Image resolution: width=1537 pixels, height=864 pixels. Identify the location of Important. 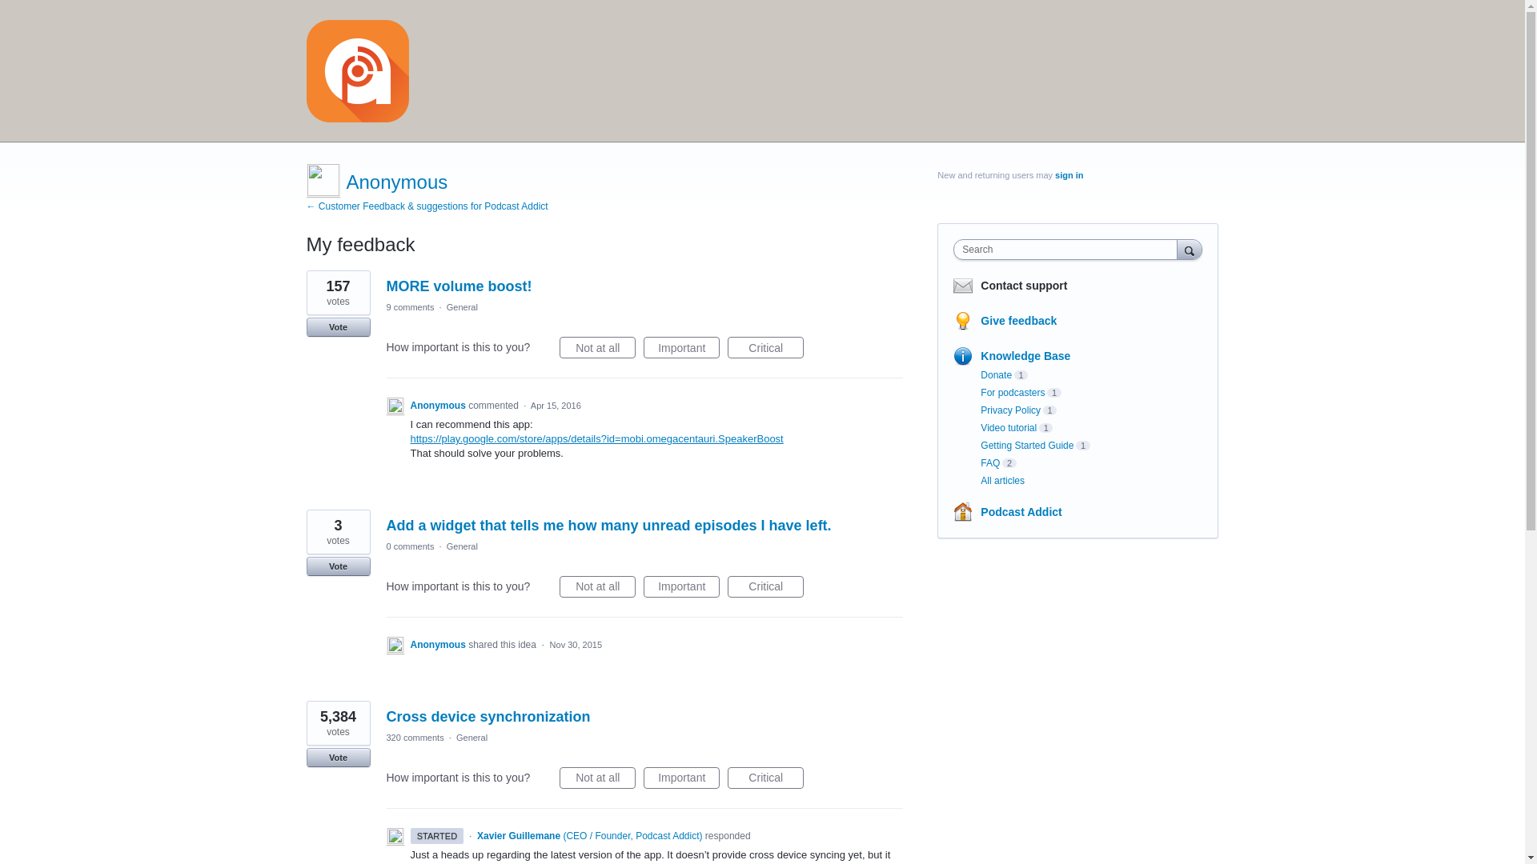
(681, 347).